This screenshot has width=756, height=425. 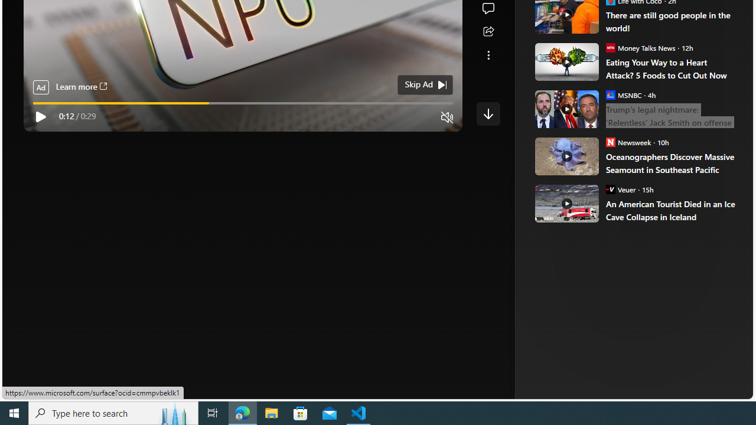 I want to click on video progress bar, so click(x=243, y=103).